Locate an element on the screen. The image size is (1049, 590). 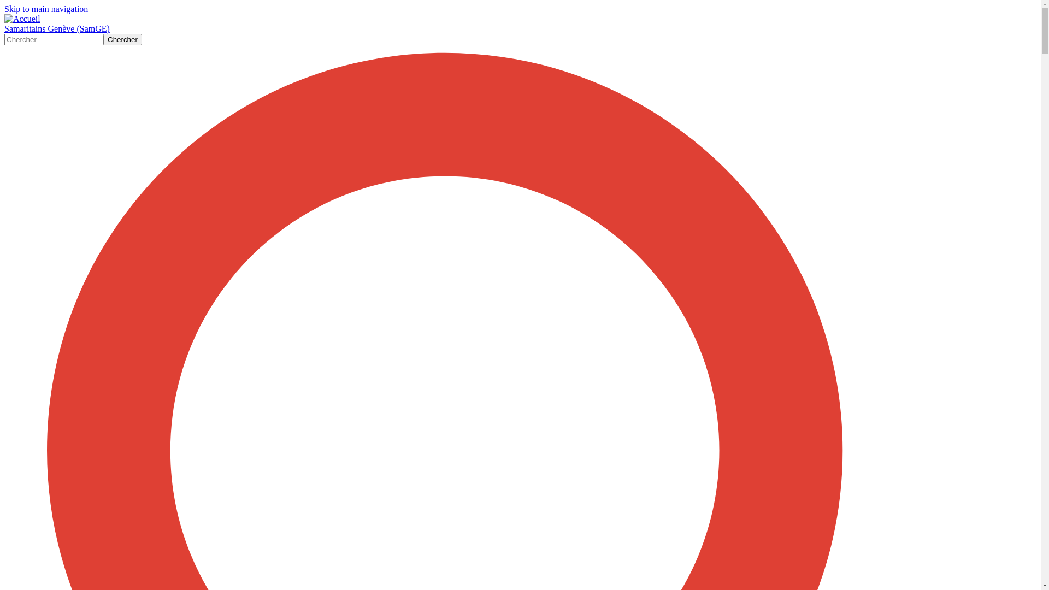
Skip to main navigation is located at coordinates (46, 9).